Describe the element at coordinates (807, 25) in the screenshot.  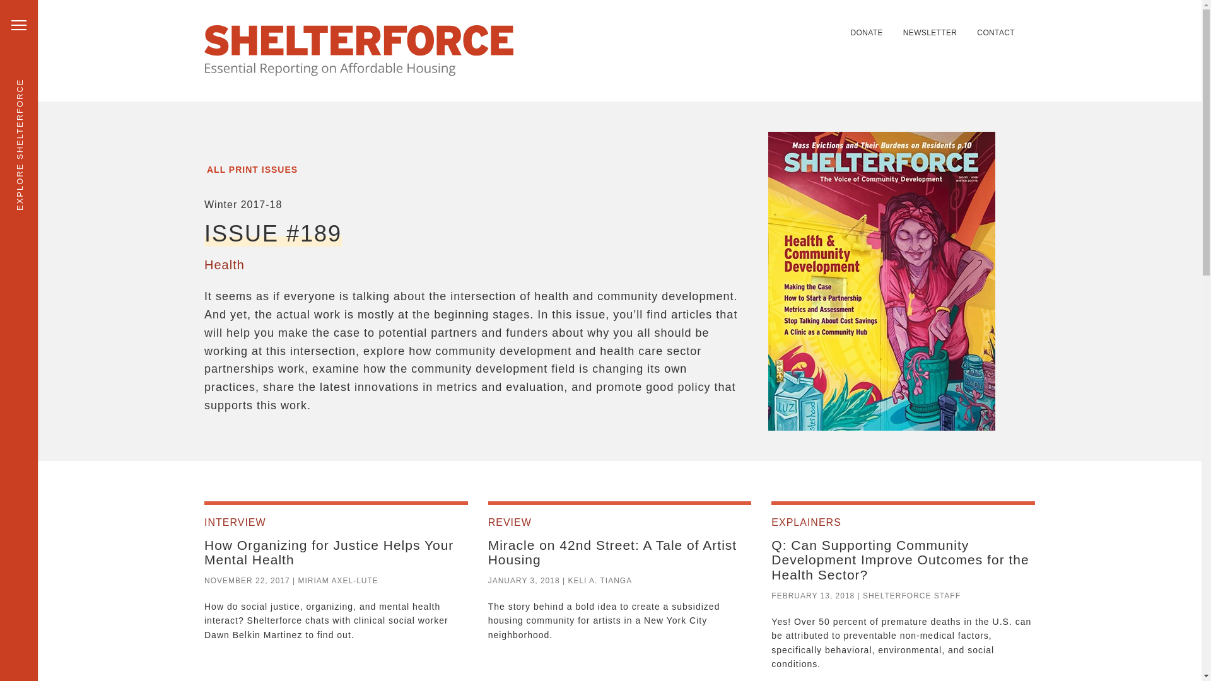
I see `Follow us on Soundcloud` at that location.